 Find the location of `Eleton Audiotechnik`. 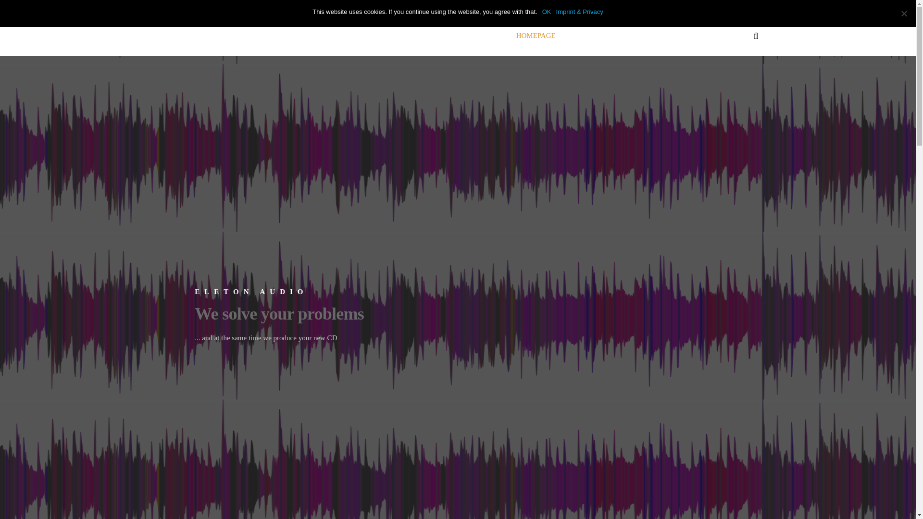

Eleton Audiotechnik is located at coordinates (226, 35).